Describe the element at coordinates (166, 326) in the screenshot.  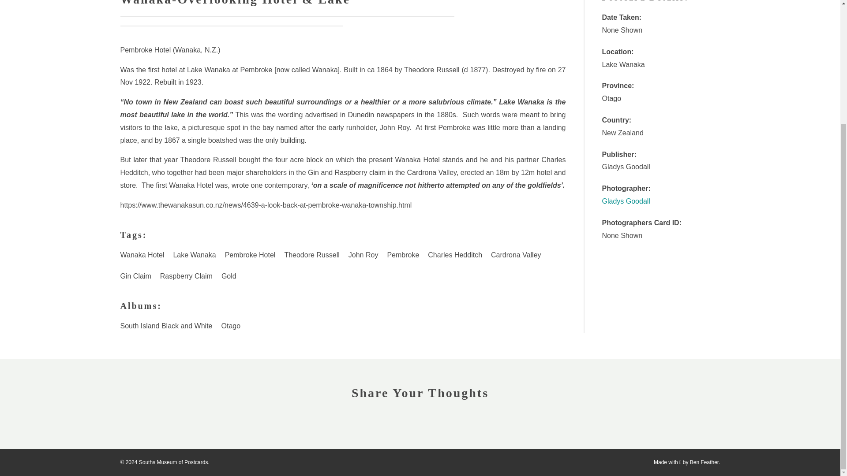
I see `South Island Black and White` at that location.